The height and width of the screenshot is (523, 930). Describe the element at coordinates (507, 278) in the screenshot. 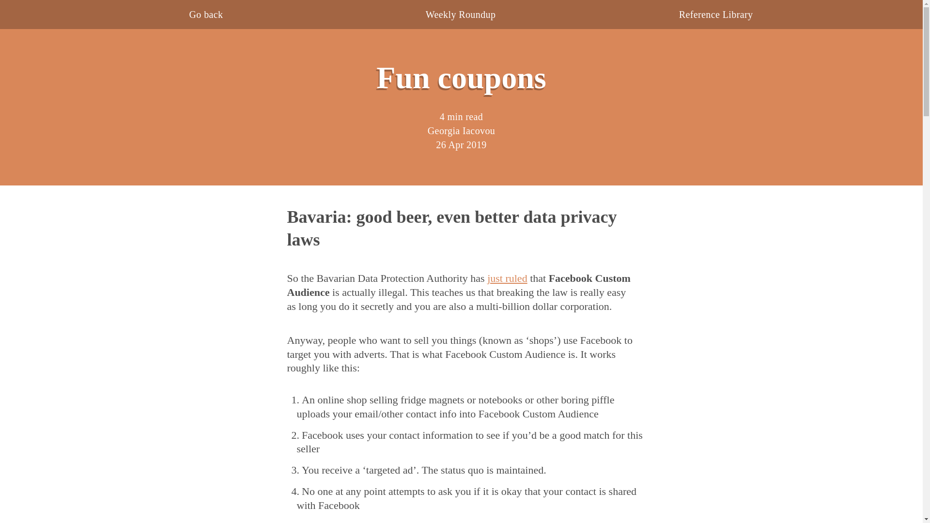

I see `just ruled` at that location.